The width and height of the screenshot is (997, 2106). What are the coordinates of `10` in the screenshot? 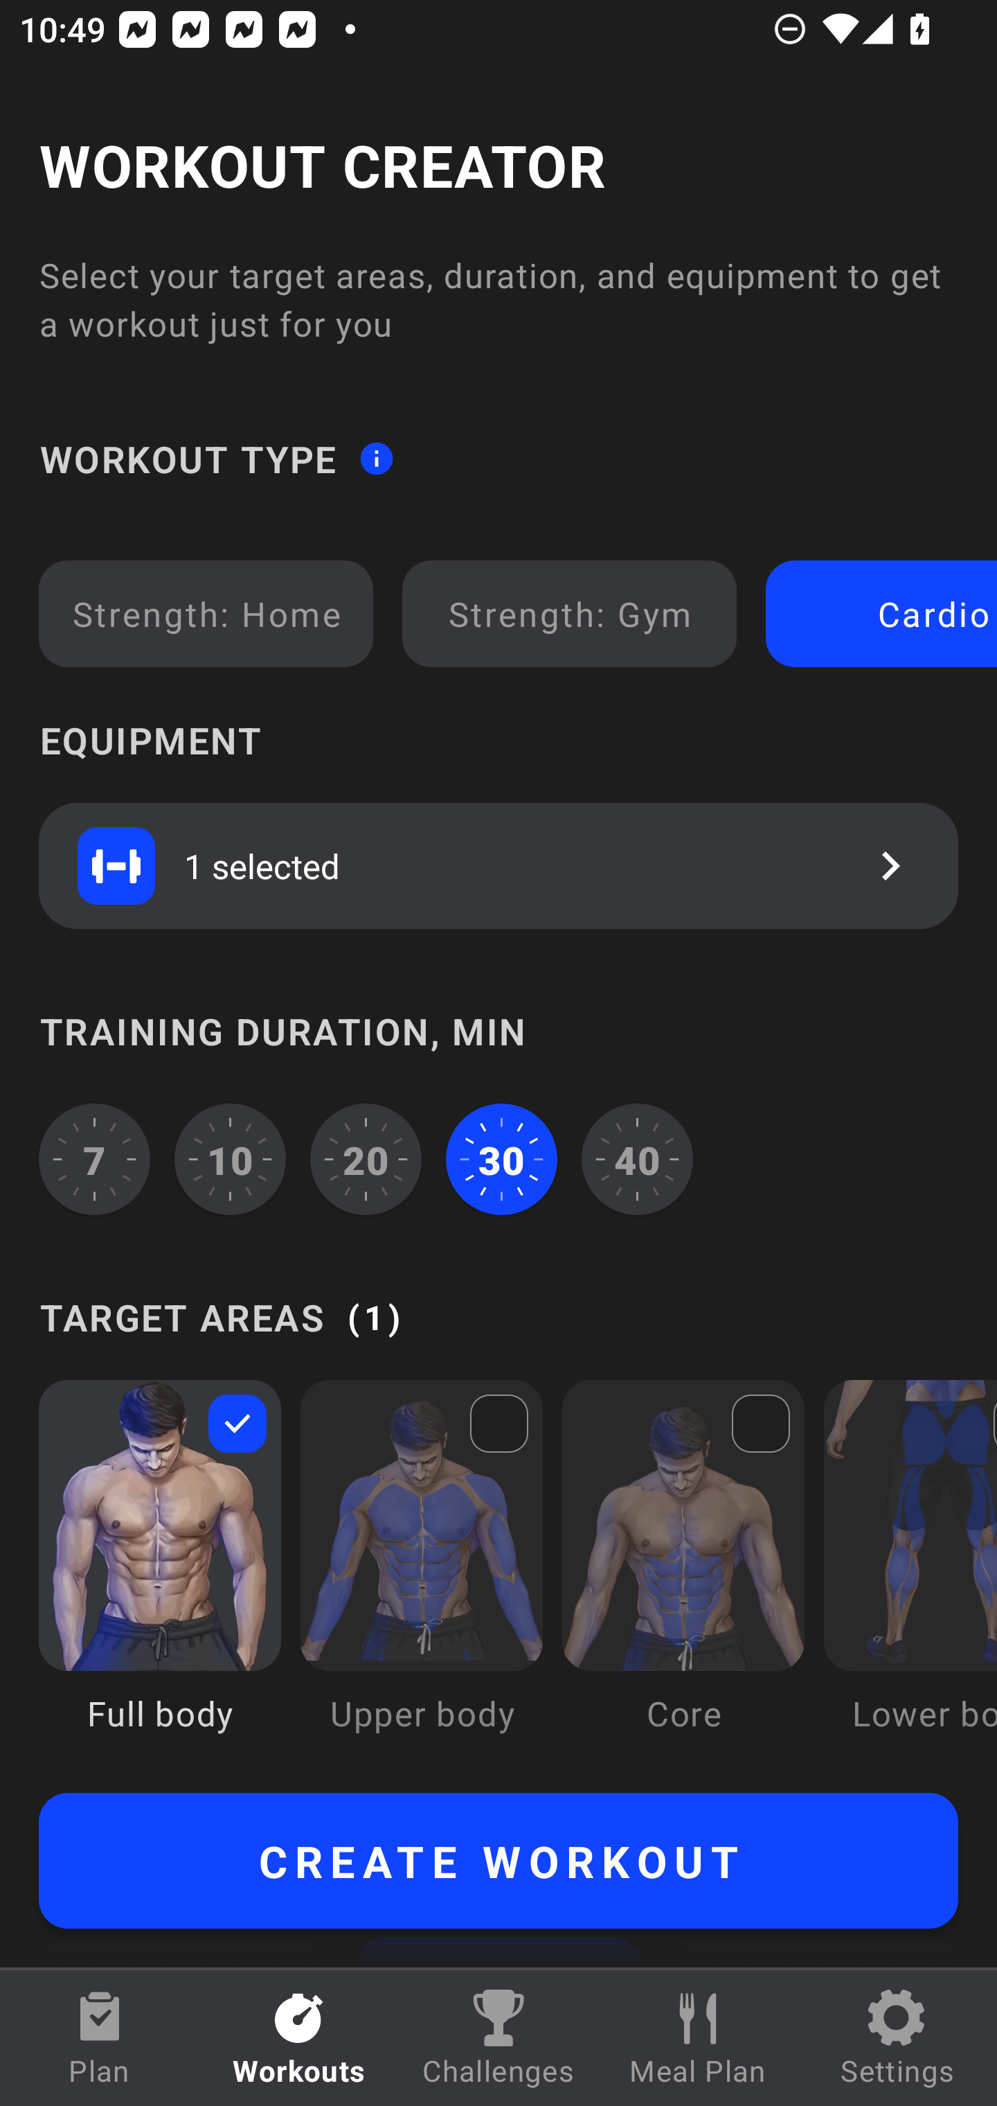 It's located at (231, 1159).